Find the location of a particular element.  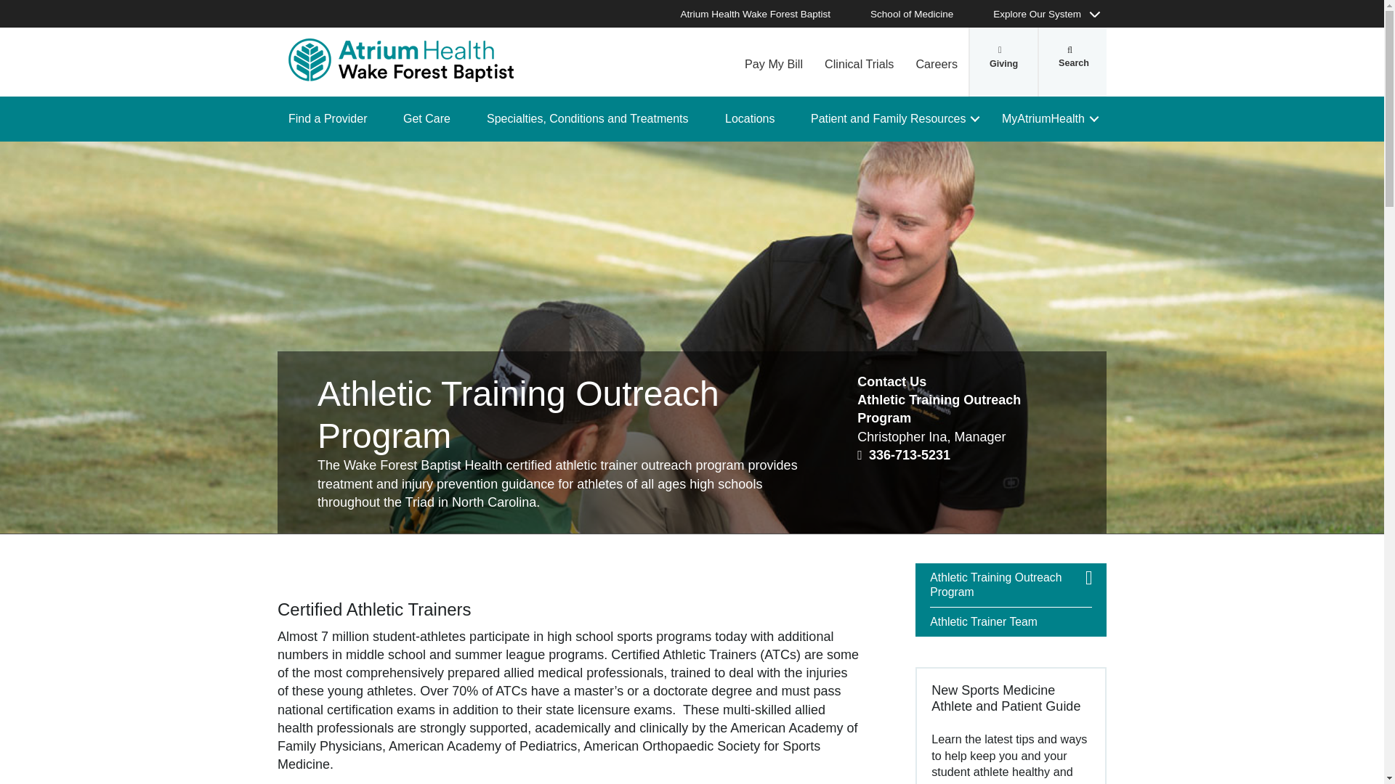

Find a Provider is located at coordinates (333, 118).